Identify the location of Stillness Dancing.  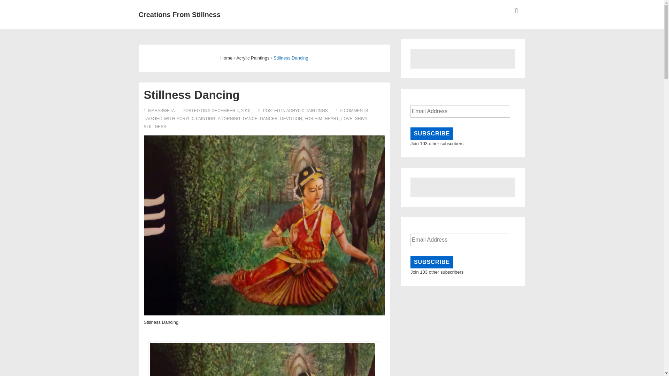
(231, 111).